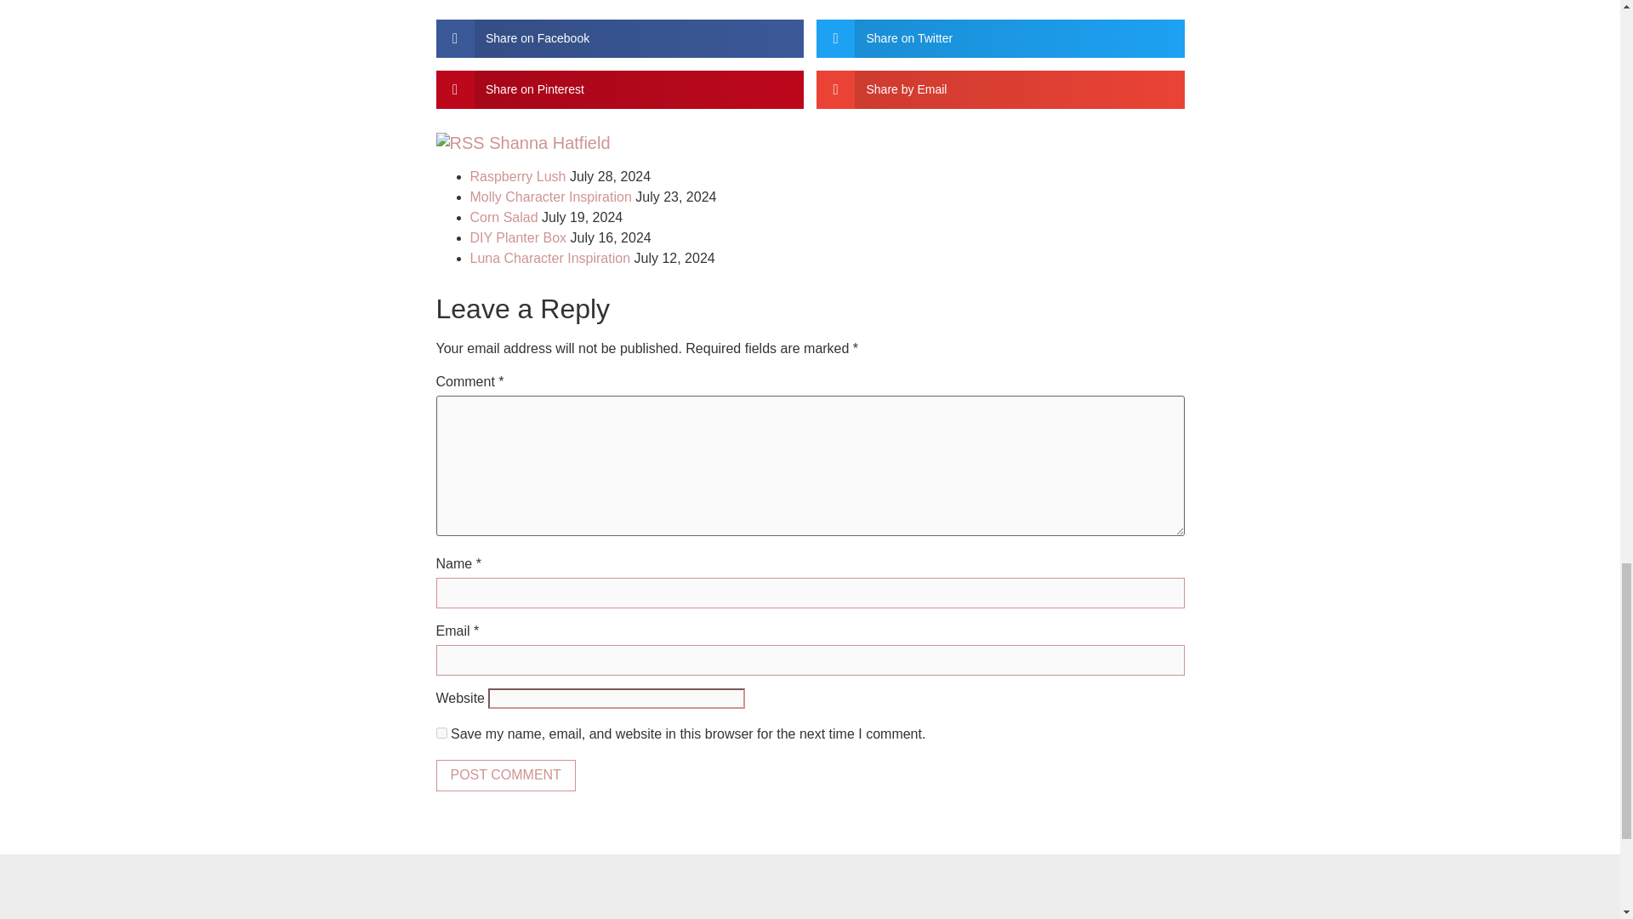 The width and height of the screenshot is (1633, 919). What do you see at coordinates (518, 238) in the screenshot?
I see `DIY Planter Box` at bounding box center [518, 238].